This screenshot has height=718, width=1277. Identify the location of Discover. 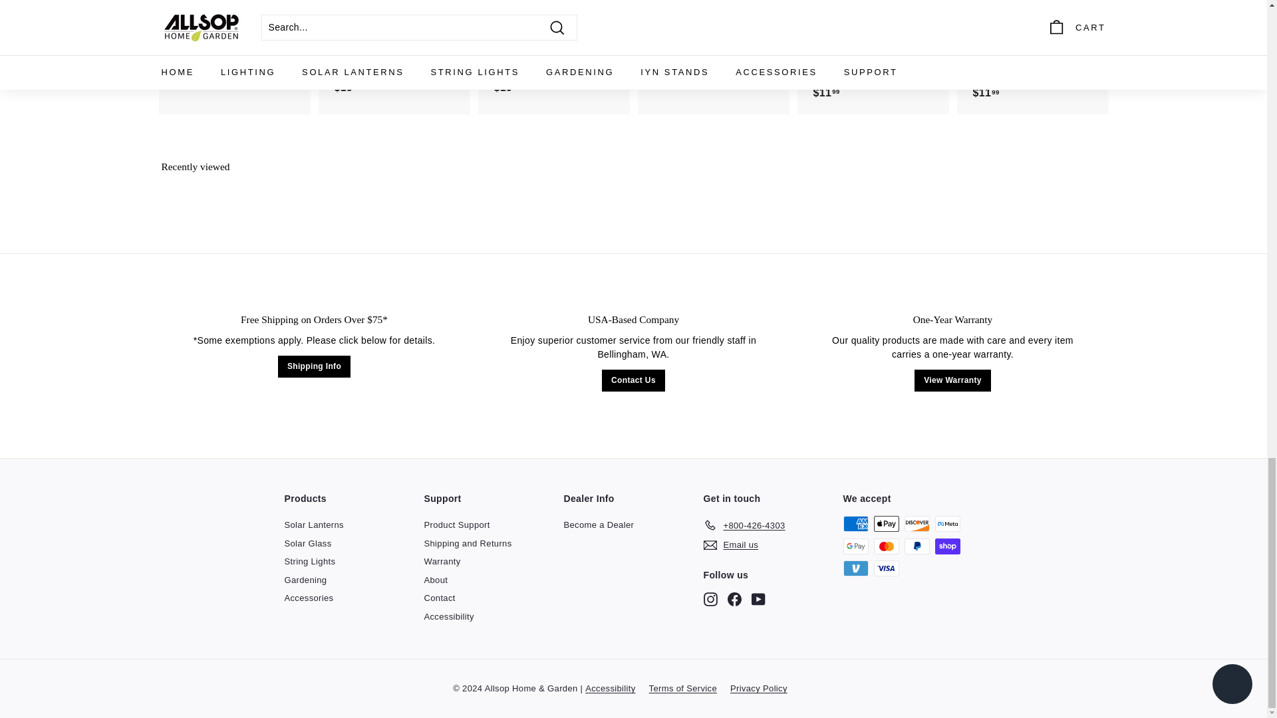
(917, 524).